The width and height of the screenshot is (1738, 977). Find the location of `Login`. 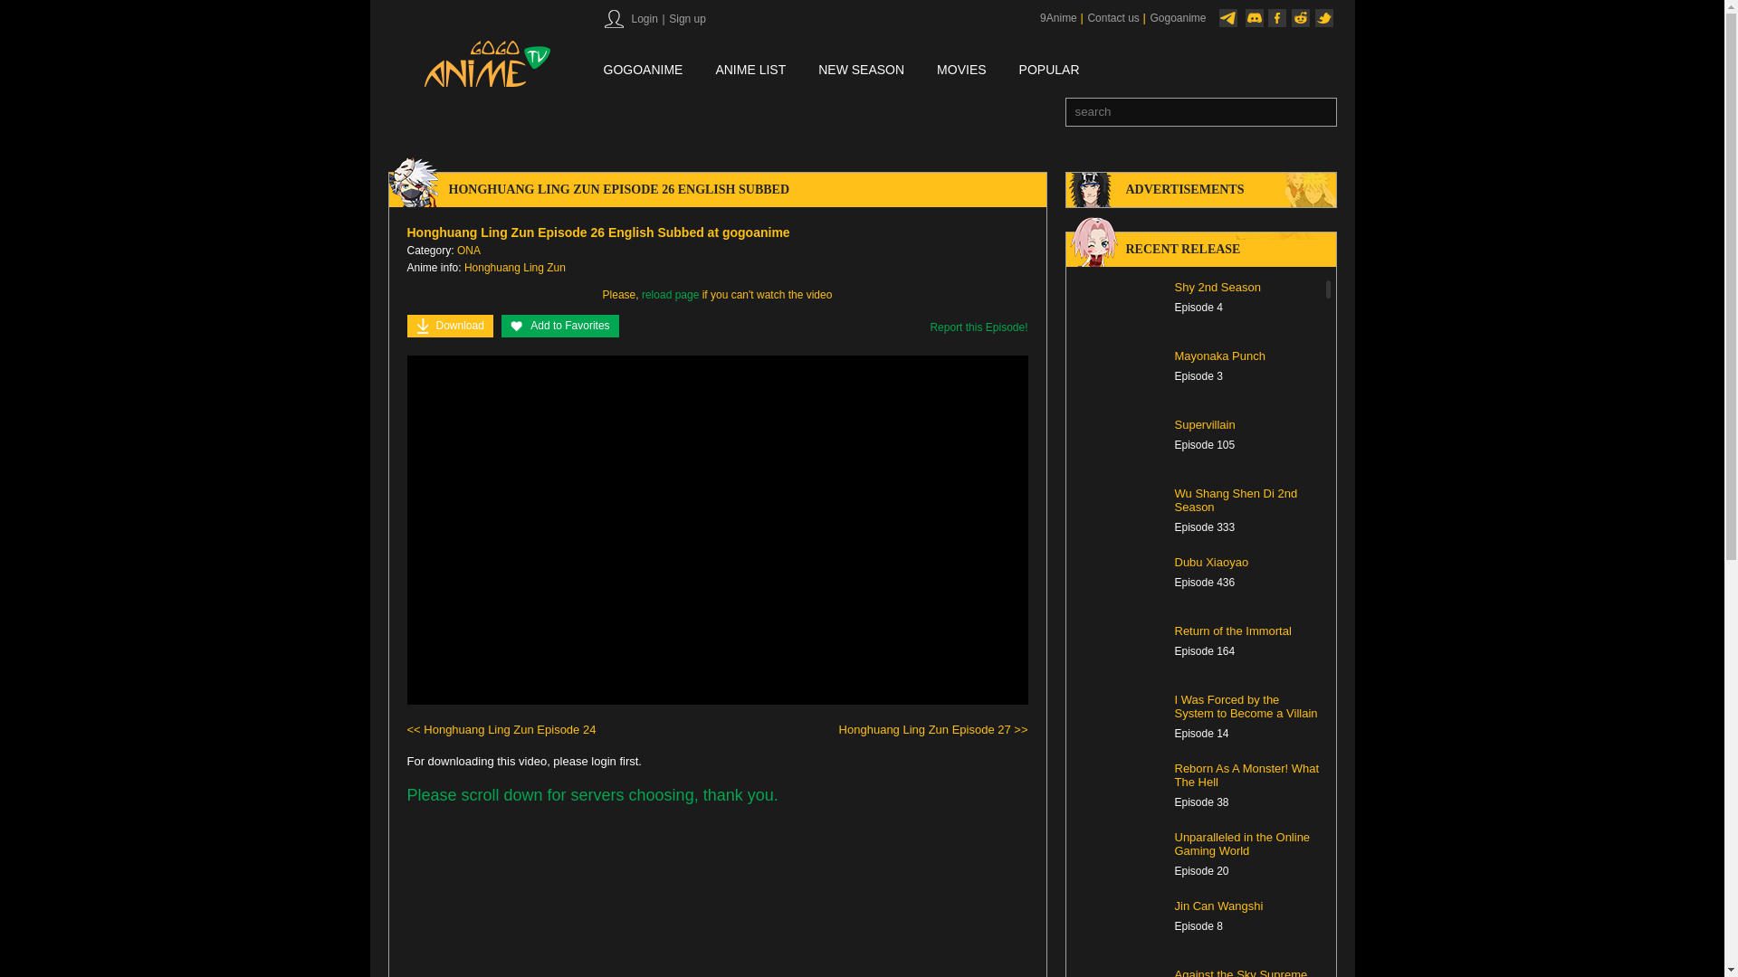

Login is located at coordinates (643, 19).